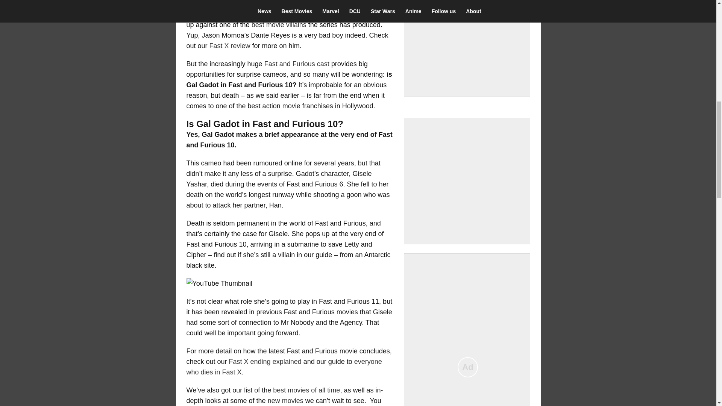 The height and width of the screenshot is (406, 722). I want to click on Fast and Furious cast, so click(296, 64).